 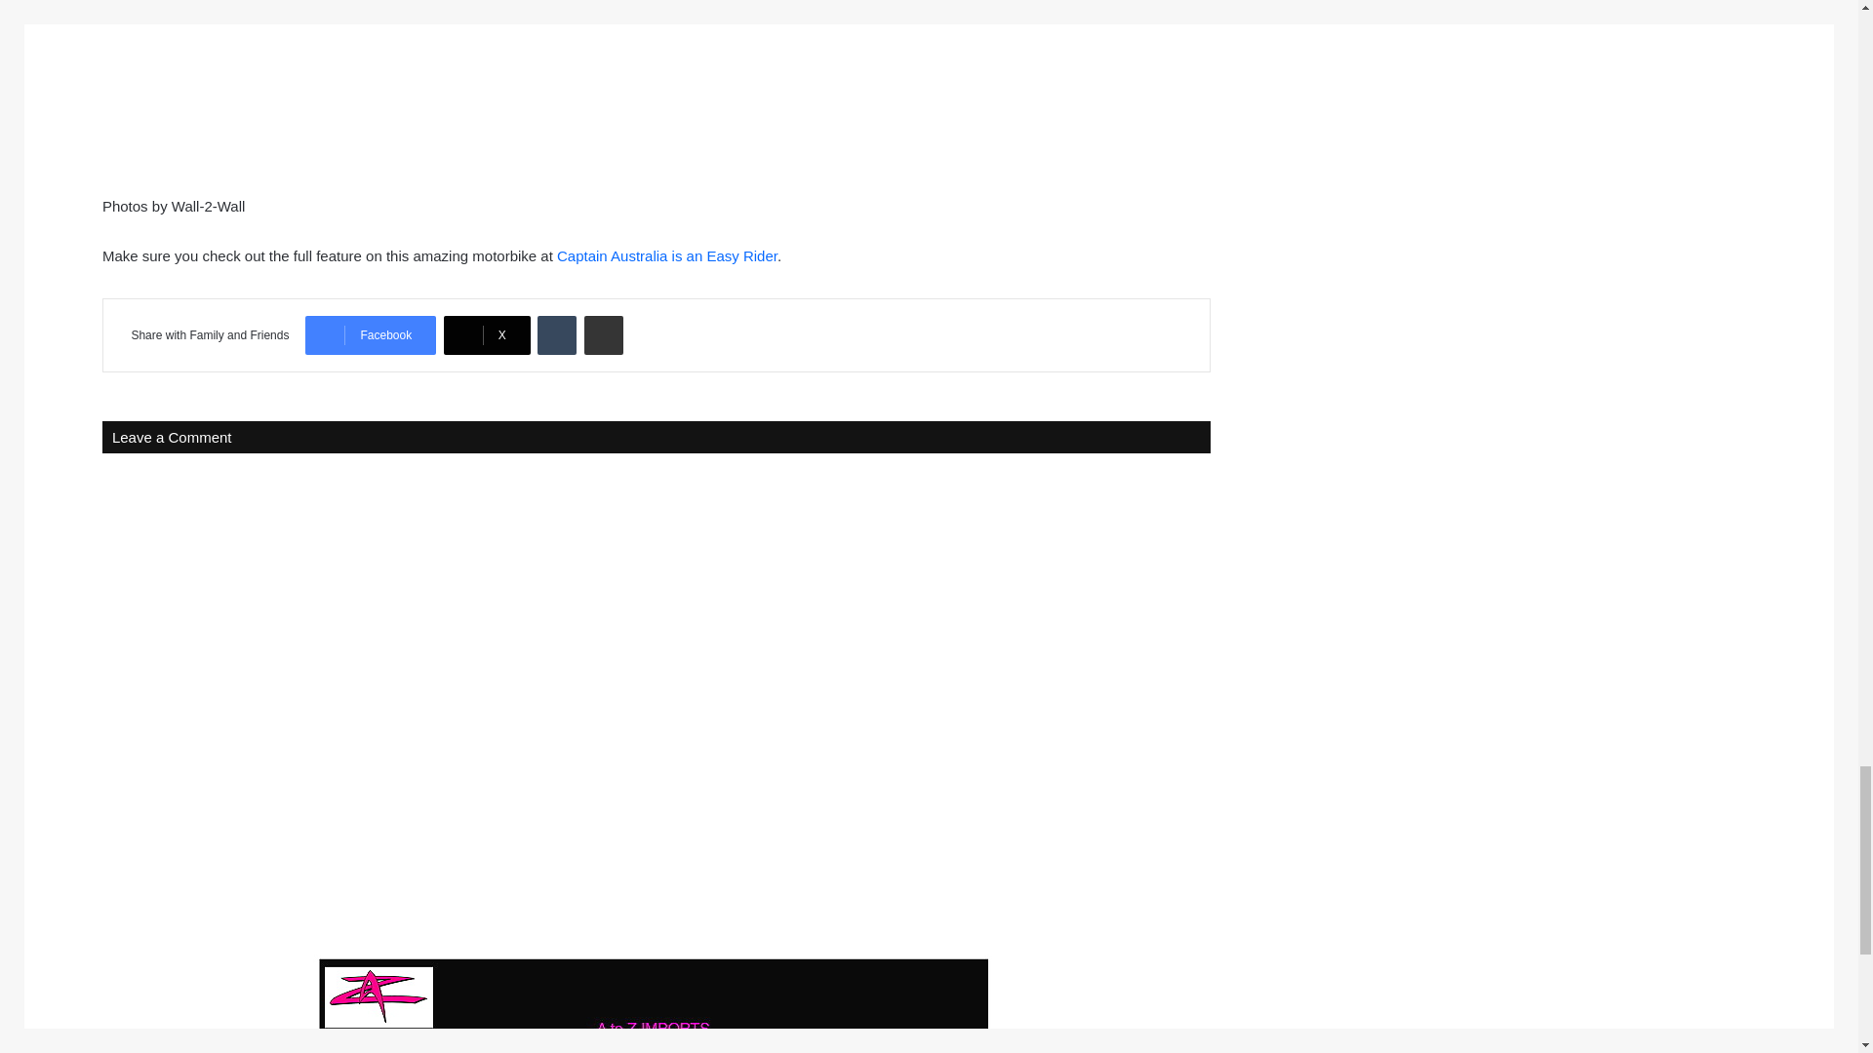 What do you see at coordinates (487, 335) in the screenshot?
I see `X` at bounding box center [487, 335].